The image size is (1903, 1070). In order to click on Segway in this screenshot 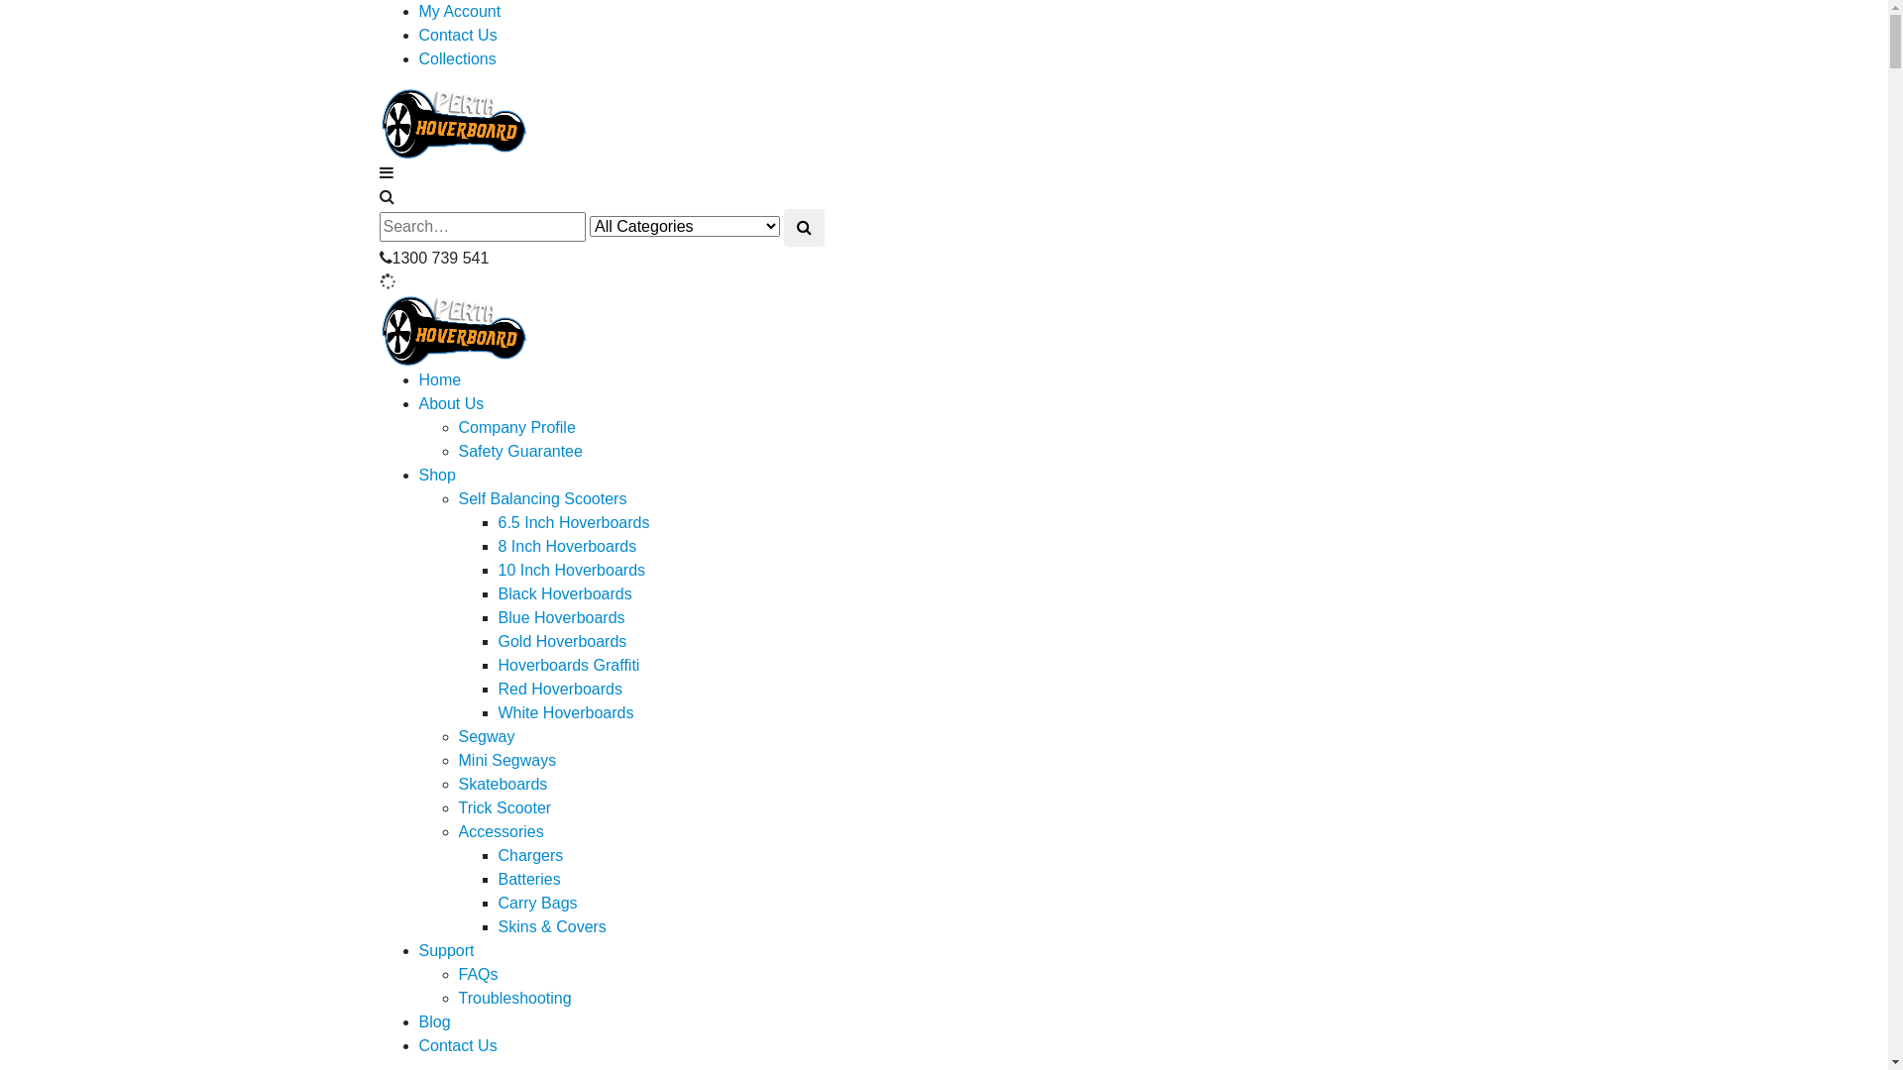, I will do `click(486, 737)`.